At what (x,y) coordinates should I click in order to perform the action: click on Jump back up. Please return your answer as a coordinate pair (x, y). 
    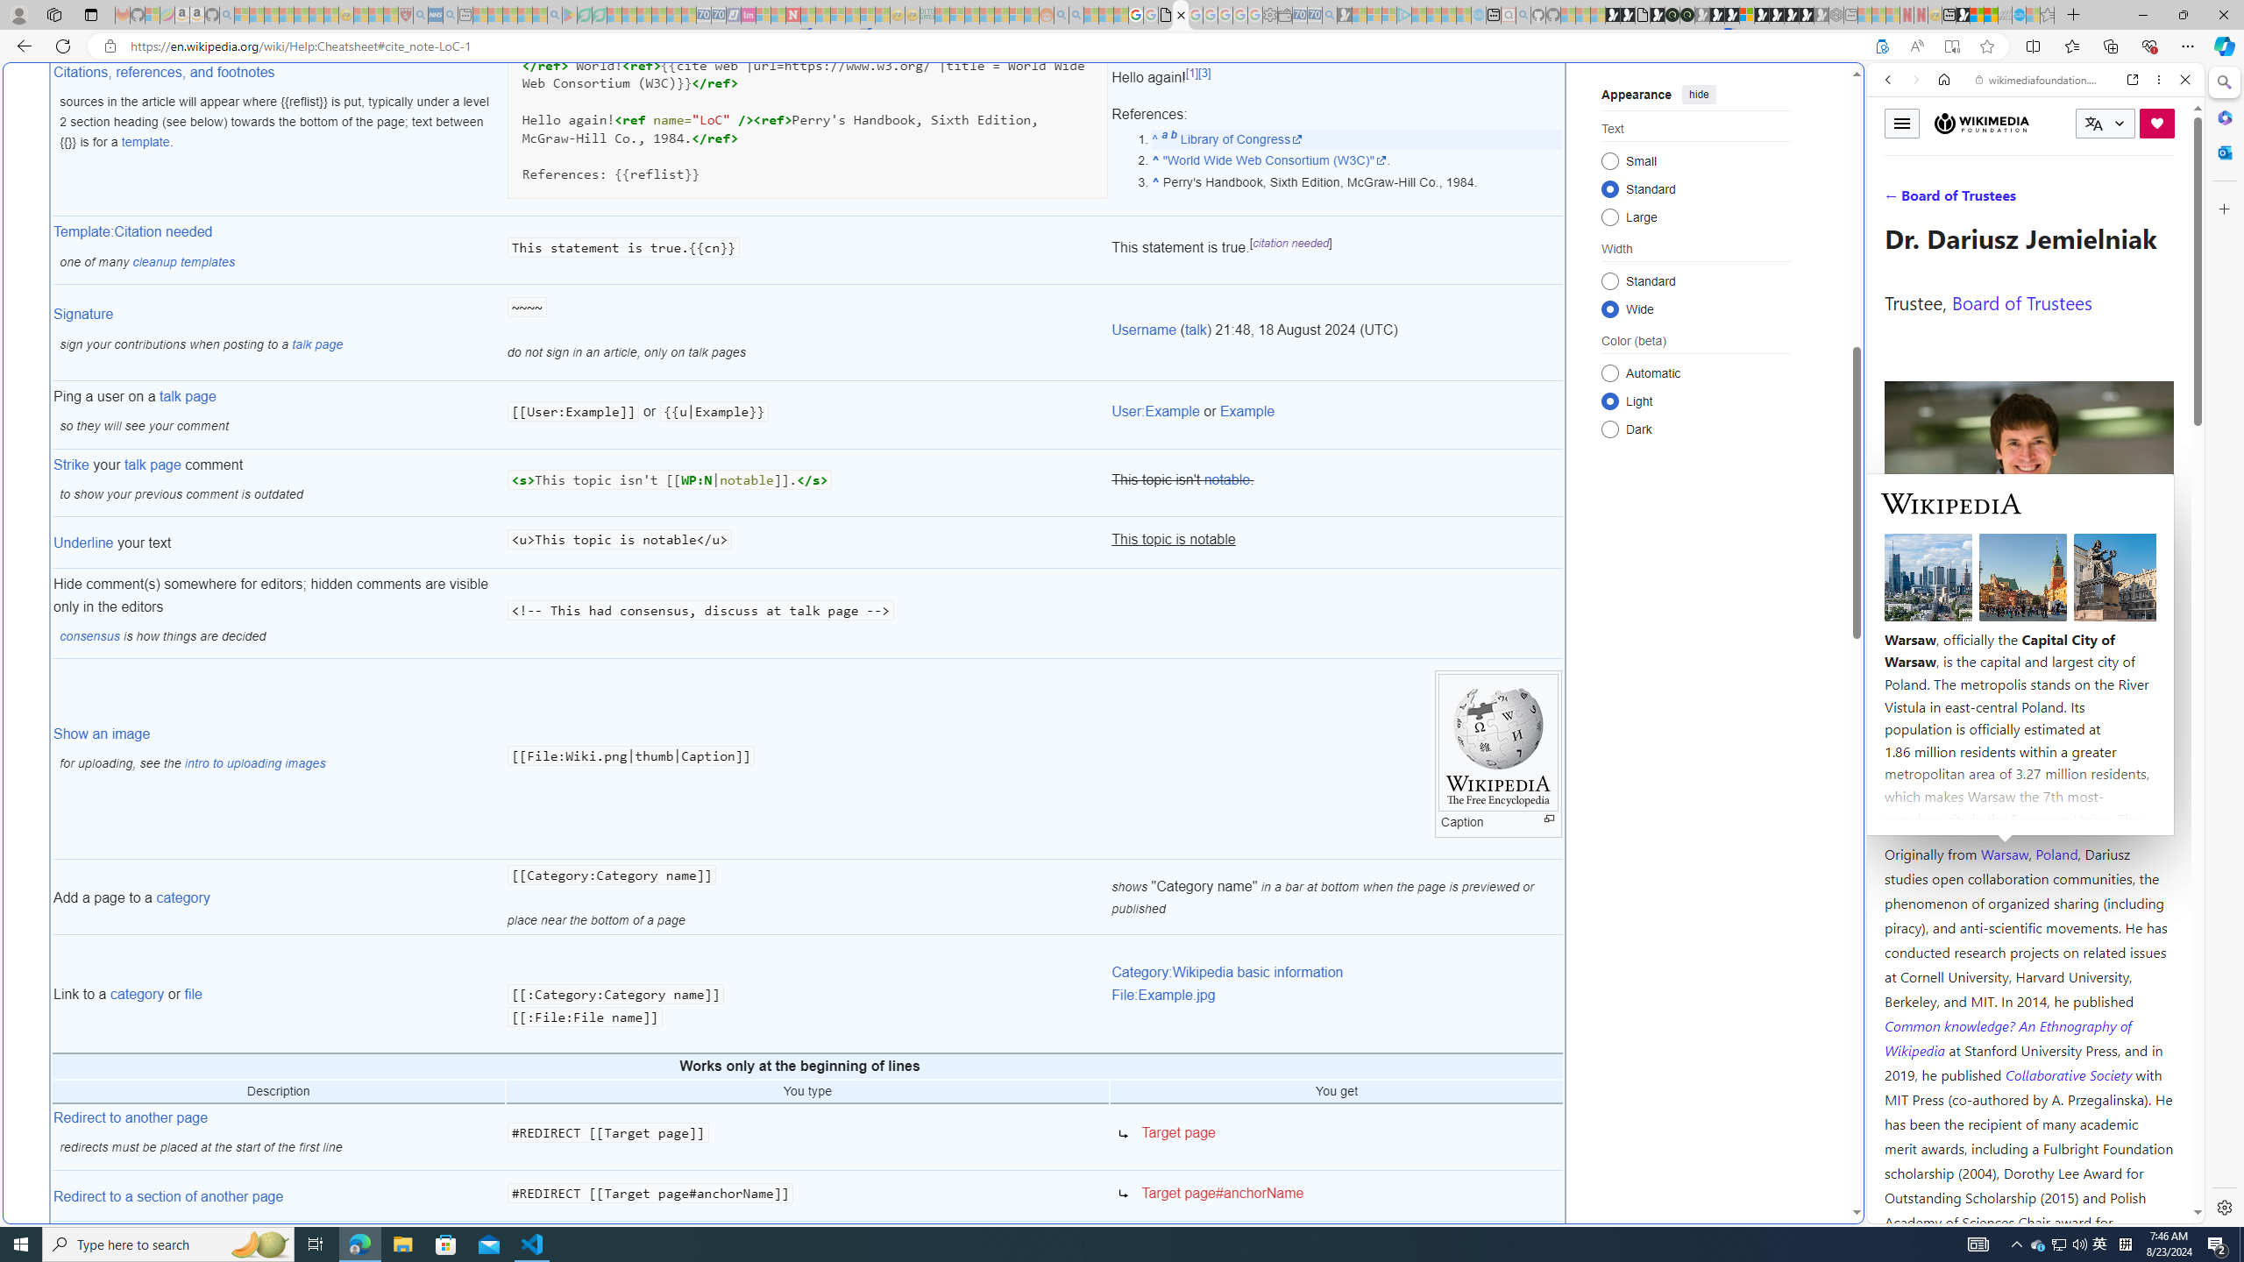
    Looking at the image, I should click on (1154, 138).